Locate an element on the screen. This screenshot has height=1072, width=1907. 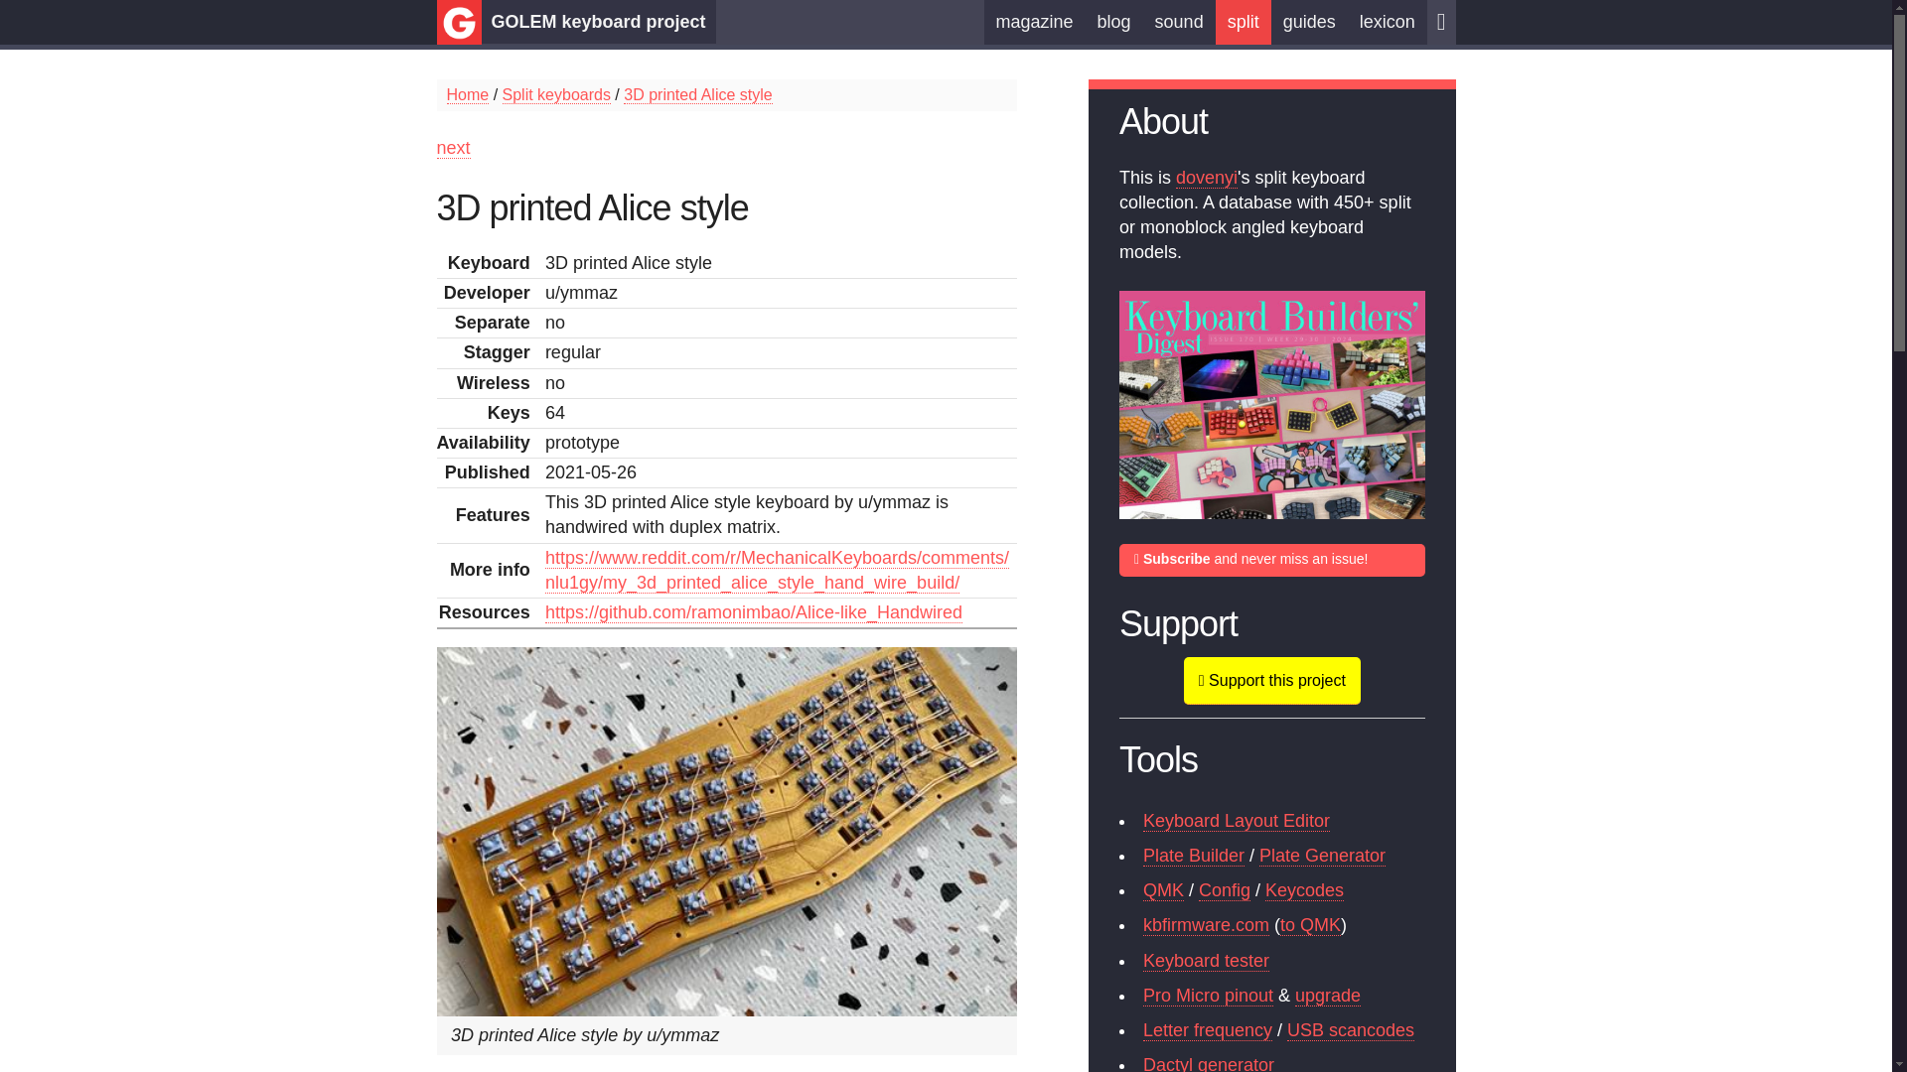
Keycodes is located at coordinates (1305, 890).